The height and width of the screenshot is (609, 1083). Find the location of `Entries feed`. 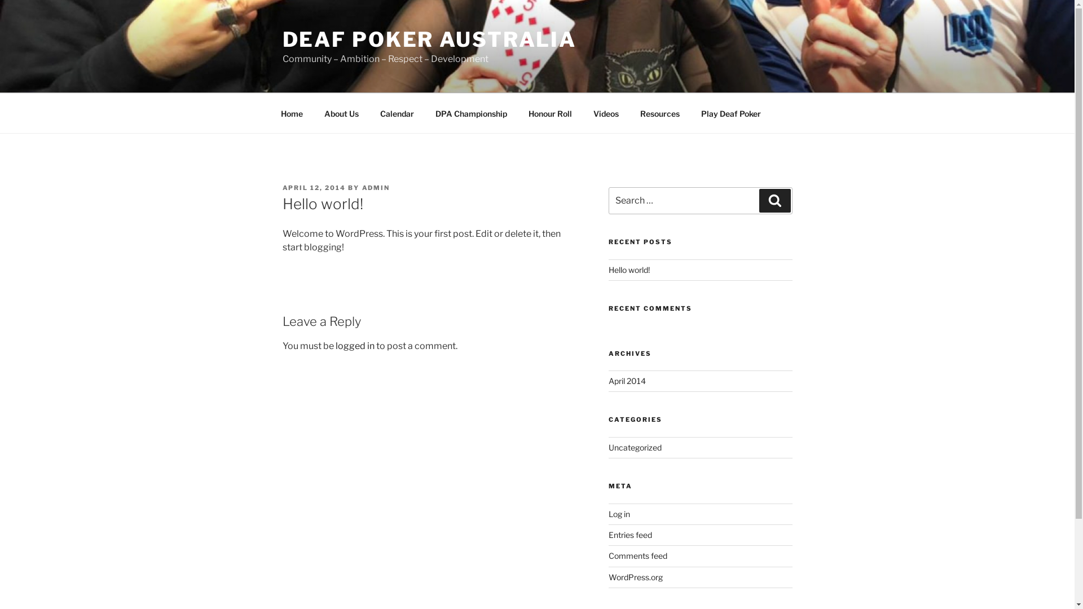

Entries feed is located at coordinates (631, 535).